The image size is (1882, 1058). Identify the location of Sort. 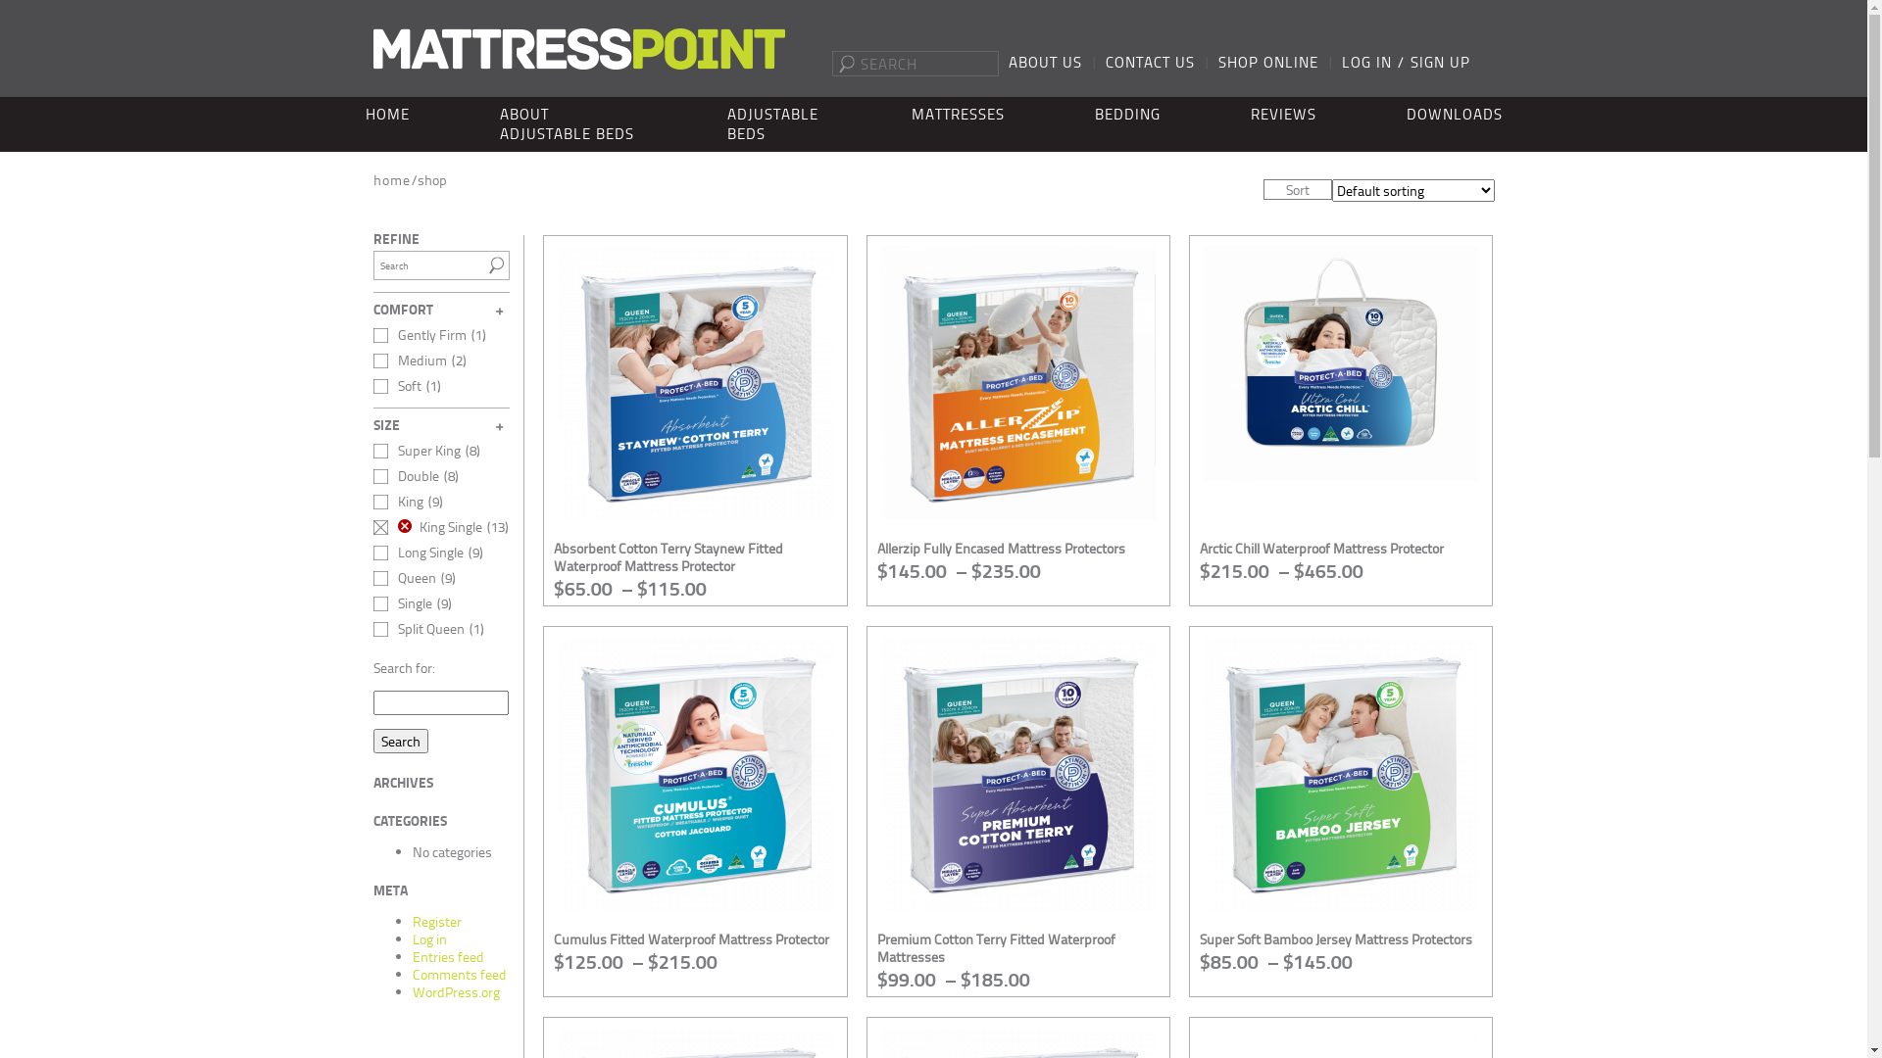
(1297, 190).